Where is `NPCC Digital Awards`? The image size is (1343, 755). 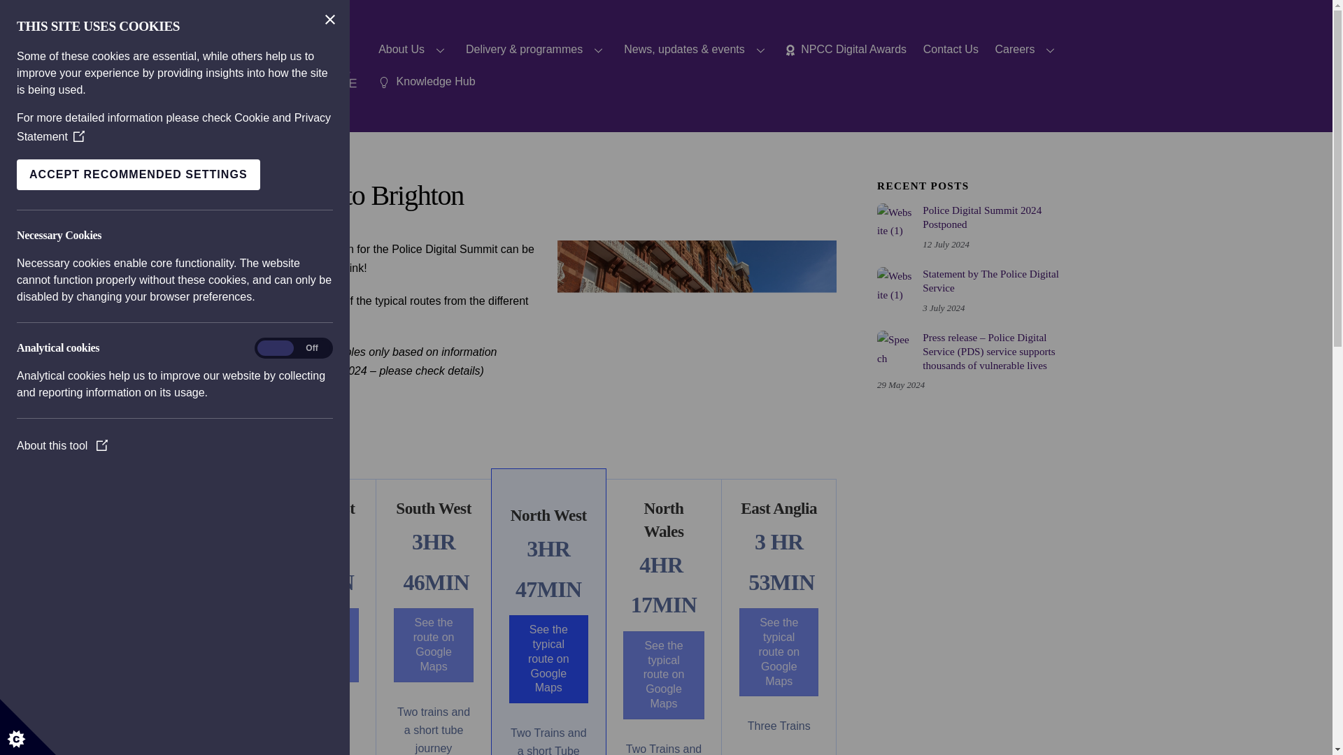
NPCC Digital Awards is located at coordinates (846, 50).